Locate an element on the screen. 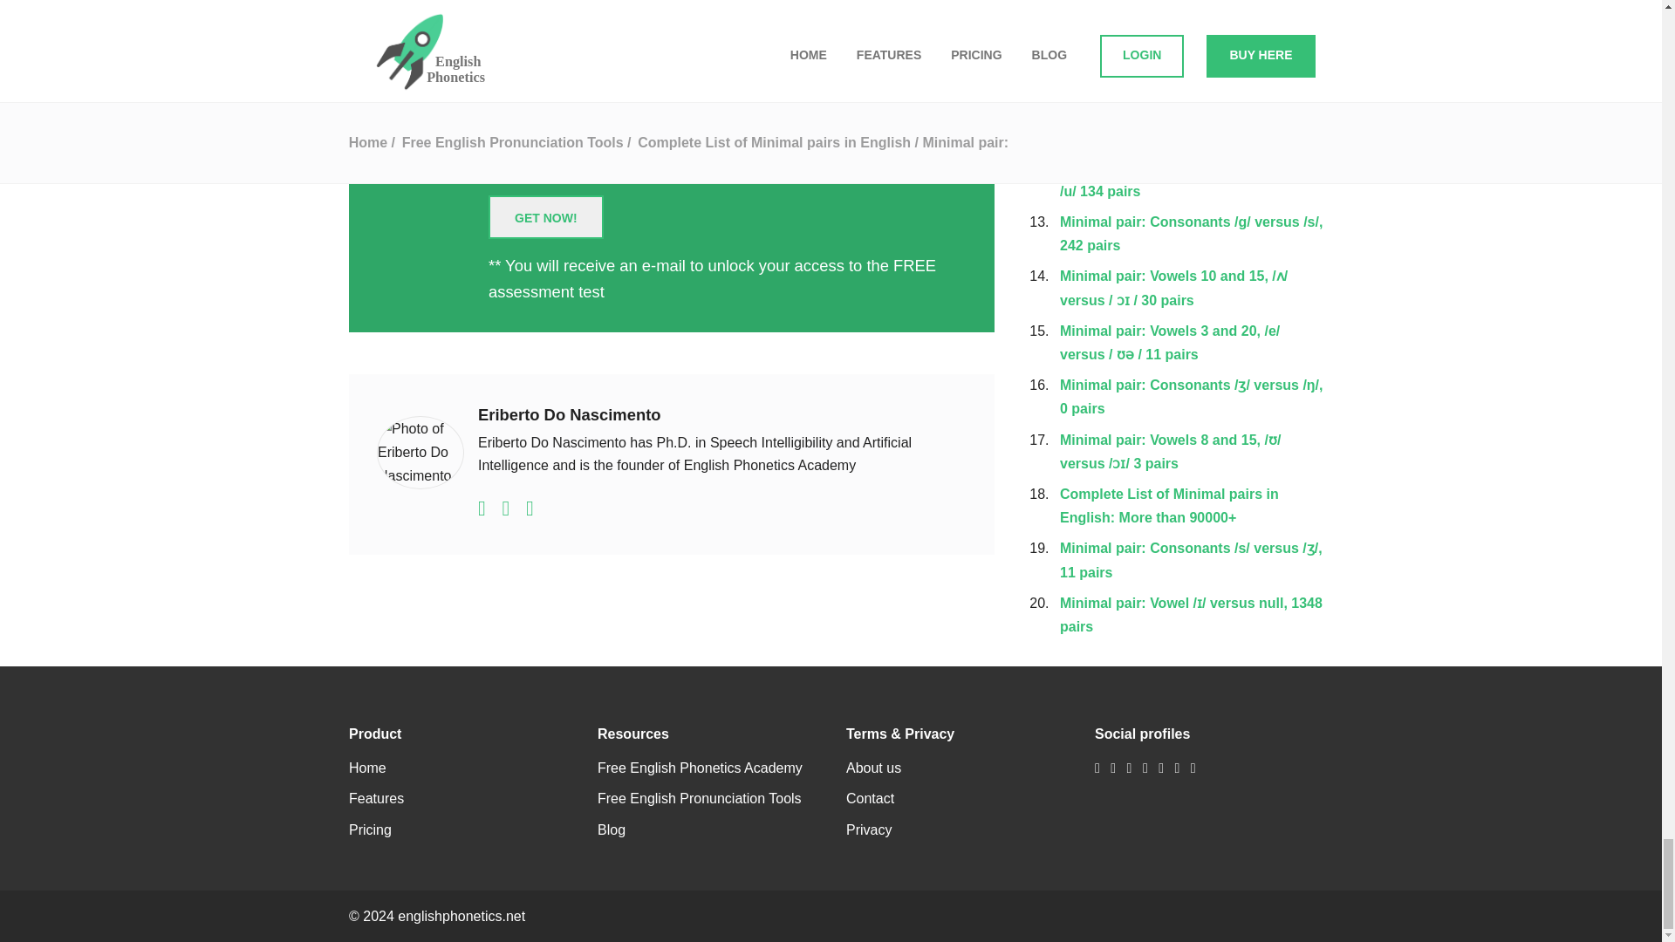 This screenshot has height=942, width=1675. Get now! is located at coordinates (546, 216).